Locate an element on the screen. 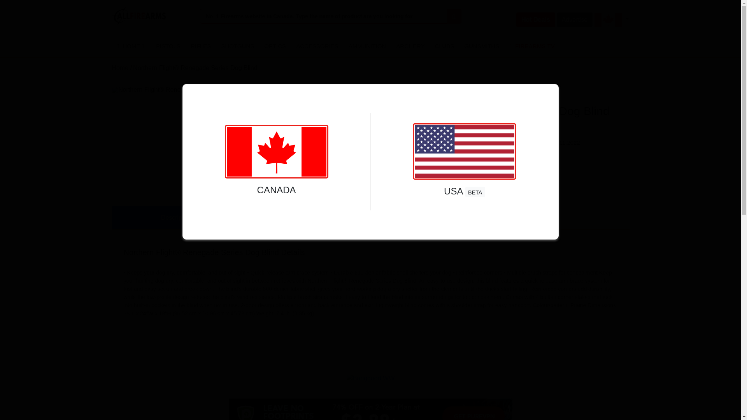 The width and height of the screenshot is (747, 420). SHOTGUNS is located at coordinates (237, 46).